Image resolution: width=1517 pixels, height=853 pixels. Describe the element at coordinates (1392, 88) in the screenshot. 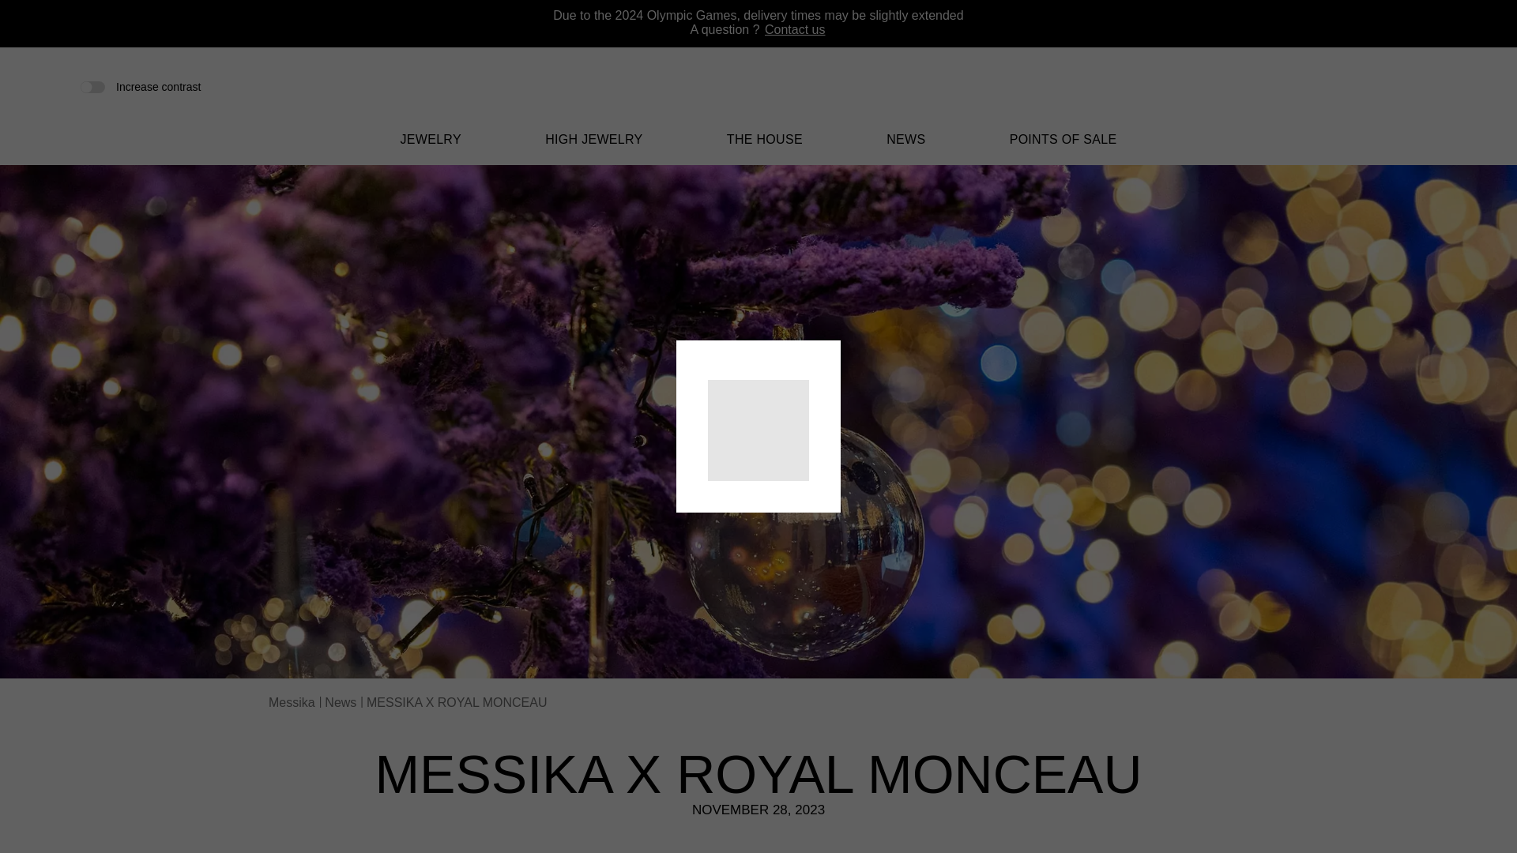

I see `Wishlist` at that location.